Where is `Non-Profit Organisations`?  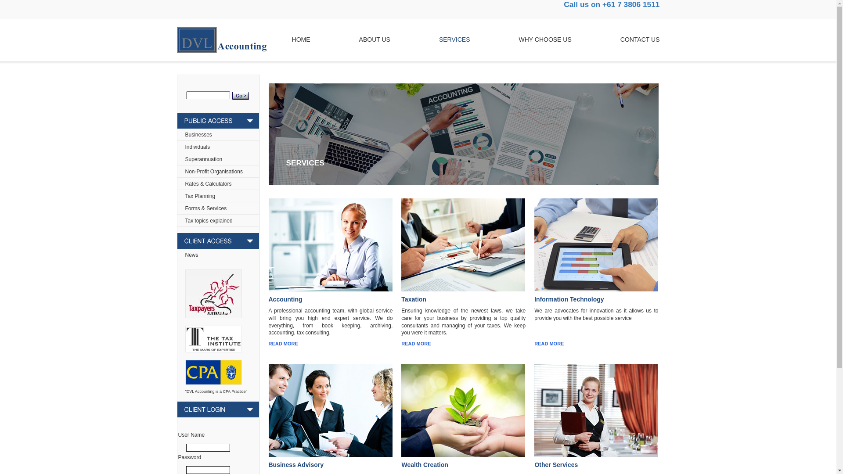 Non-Profit Organisations is located at coordinates (214, 172).